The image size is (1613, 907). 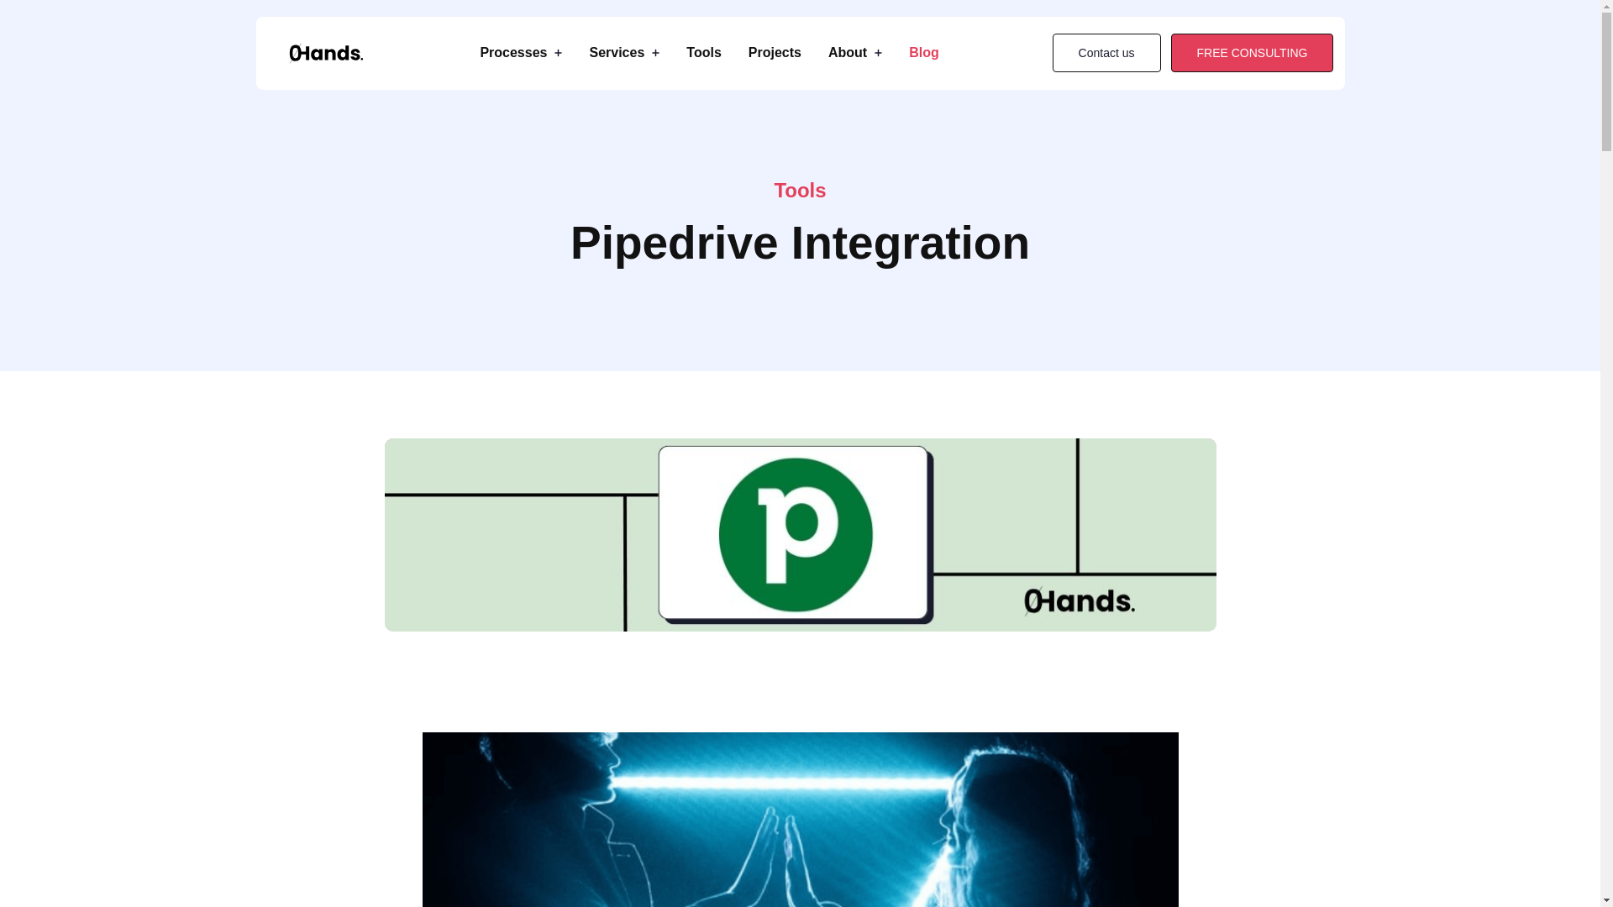 What do you see at coordinates (1252, 52) in the screenshot?
I see `FREE CONSULTING` at bounding box center [1252, 52].